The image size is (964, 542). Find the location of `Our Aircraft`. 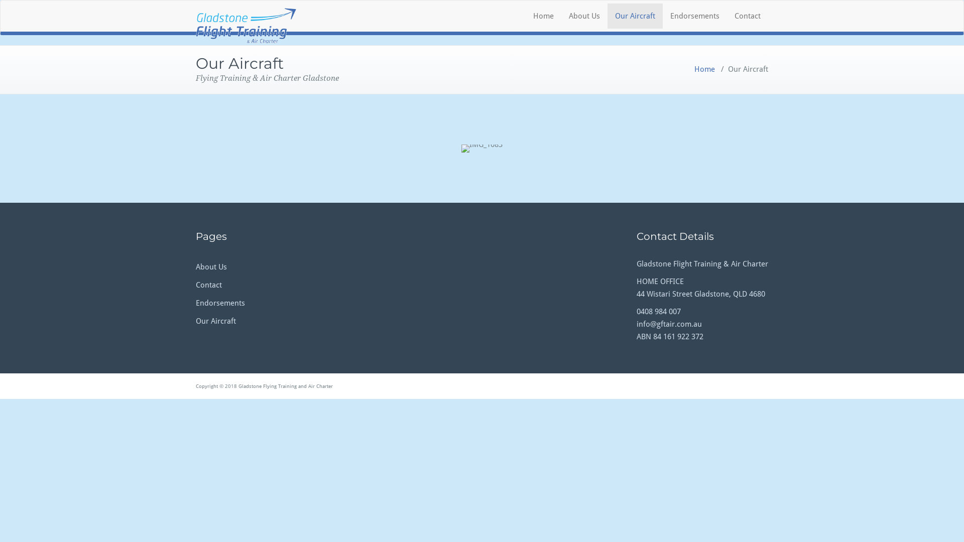

Our Aircraft is located at coordinates (635, 16).